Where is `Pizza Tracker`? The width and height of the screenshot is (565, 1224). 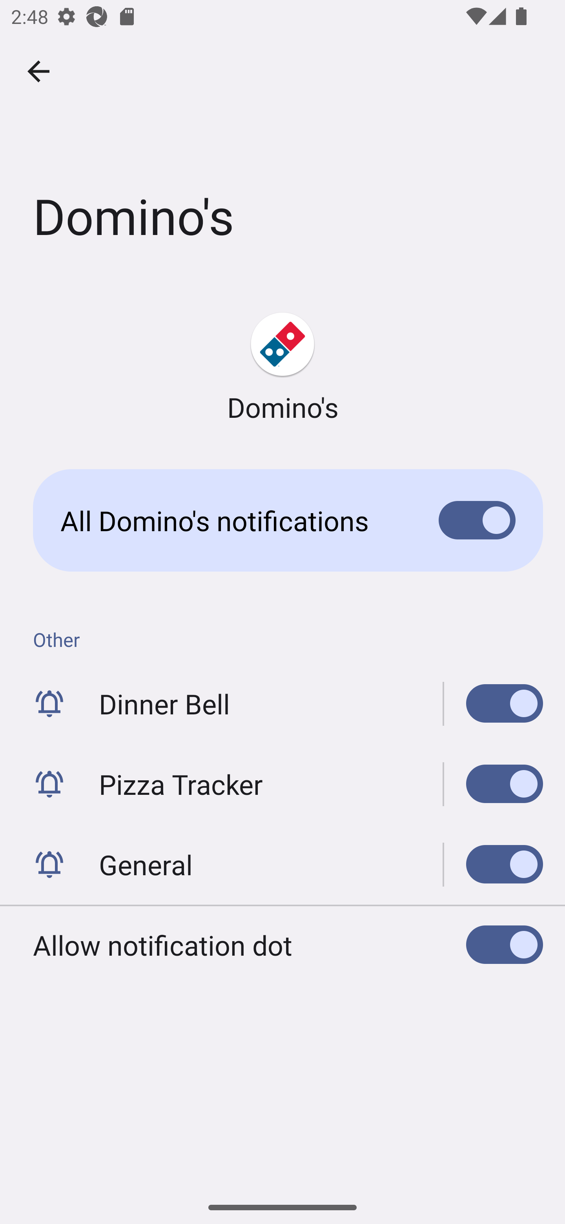
Pizza Tracker is located at coordinates (493, 784).